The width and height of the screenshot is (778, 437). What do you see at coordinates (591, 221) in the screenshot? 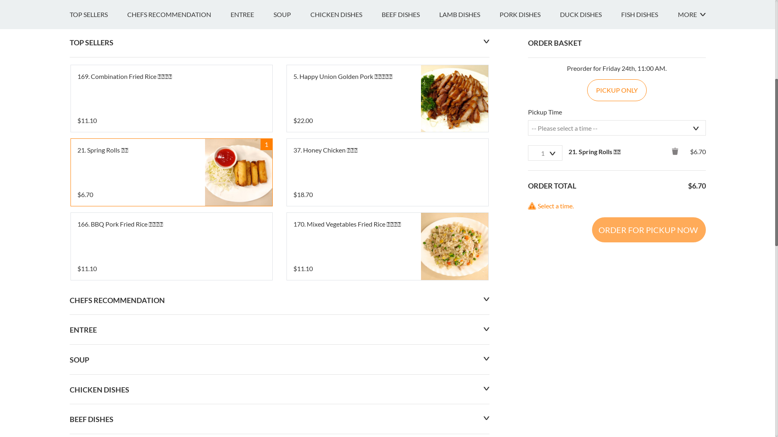
I see `DUCK DISHES` at bounding box center [591, 221].